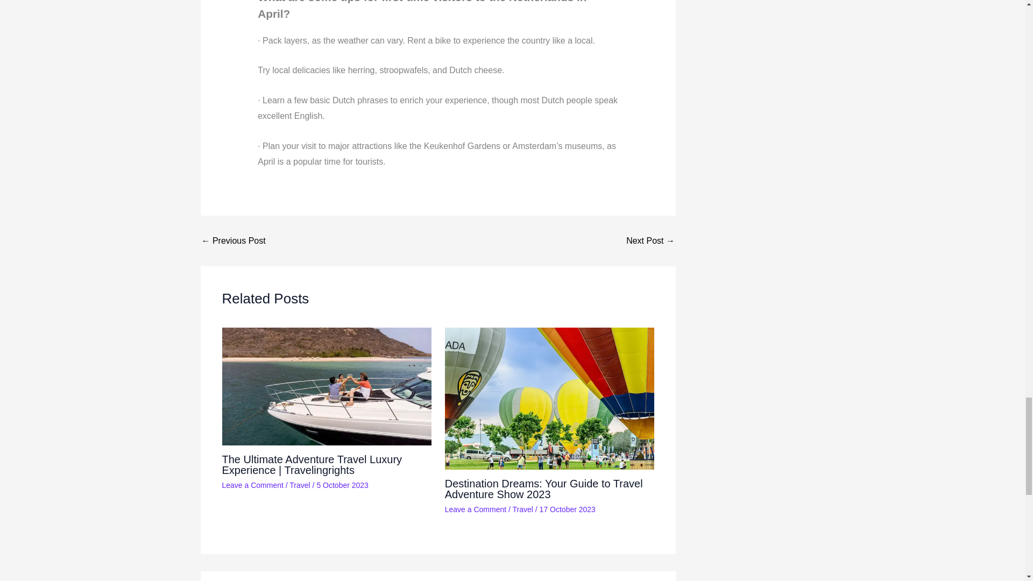  Describe the element at coordinates (522, 509) in the screenshot. I see `Travel` at that location.